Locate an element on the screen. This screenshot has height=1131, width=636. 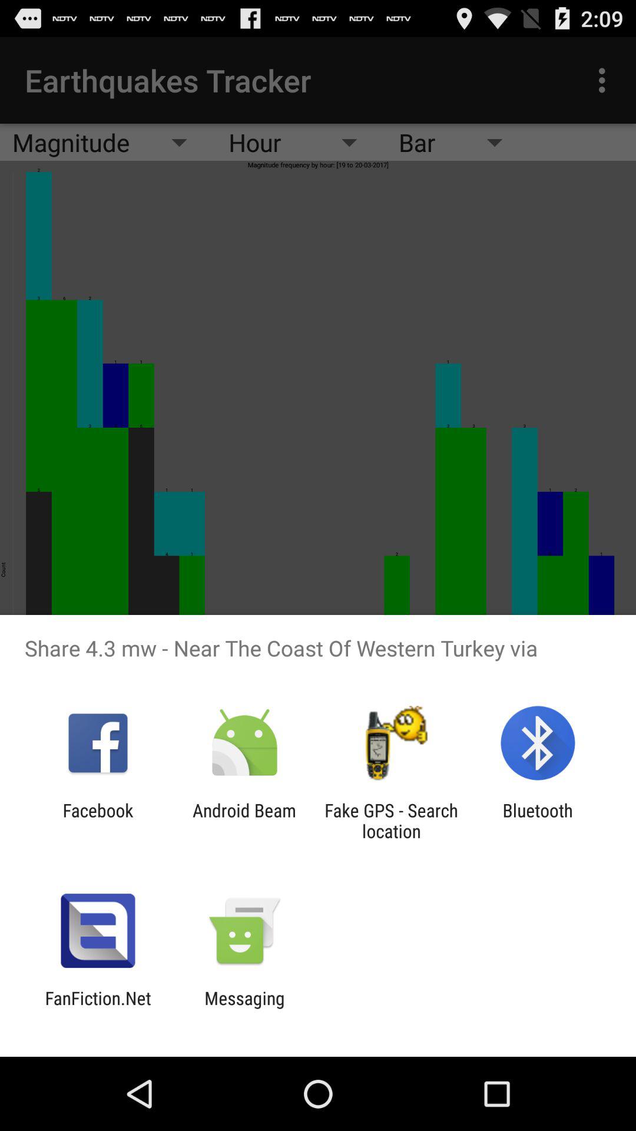
press icon to the left of the messaging app is located at coordinates (98, 1008).